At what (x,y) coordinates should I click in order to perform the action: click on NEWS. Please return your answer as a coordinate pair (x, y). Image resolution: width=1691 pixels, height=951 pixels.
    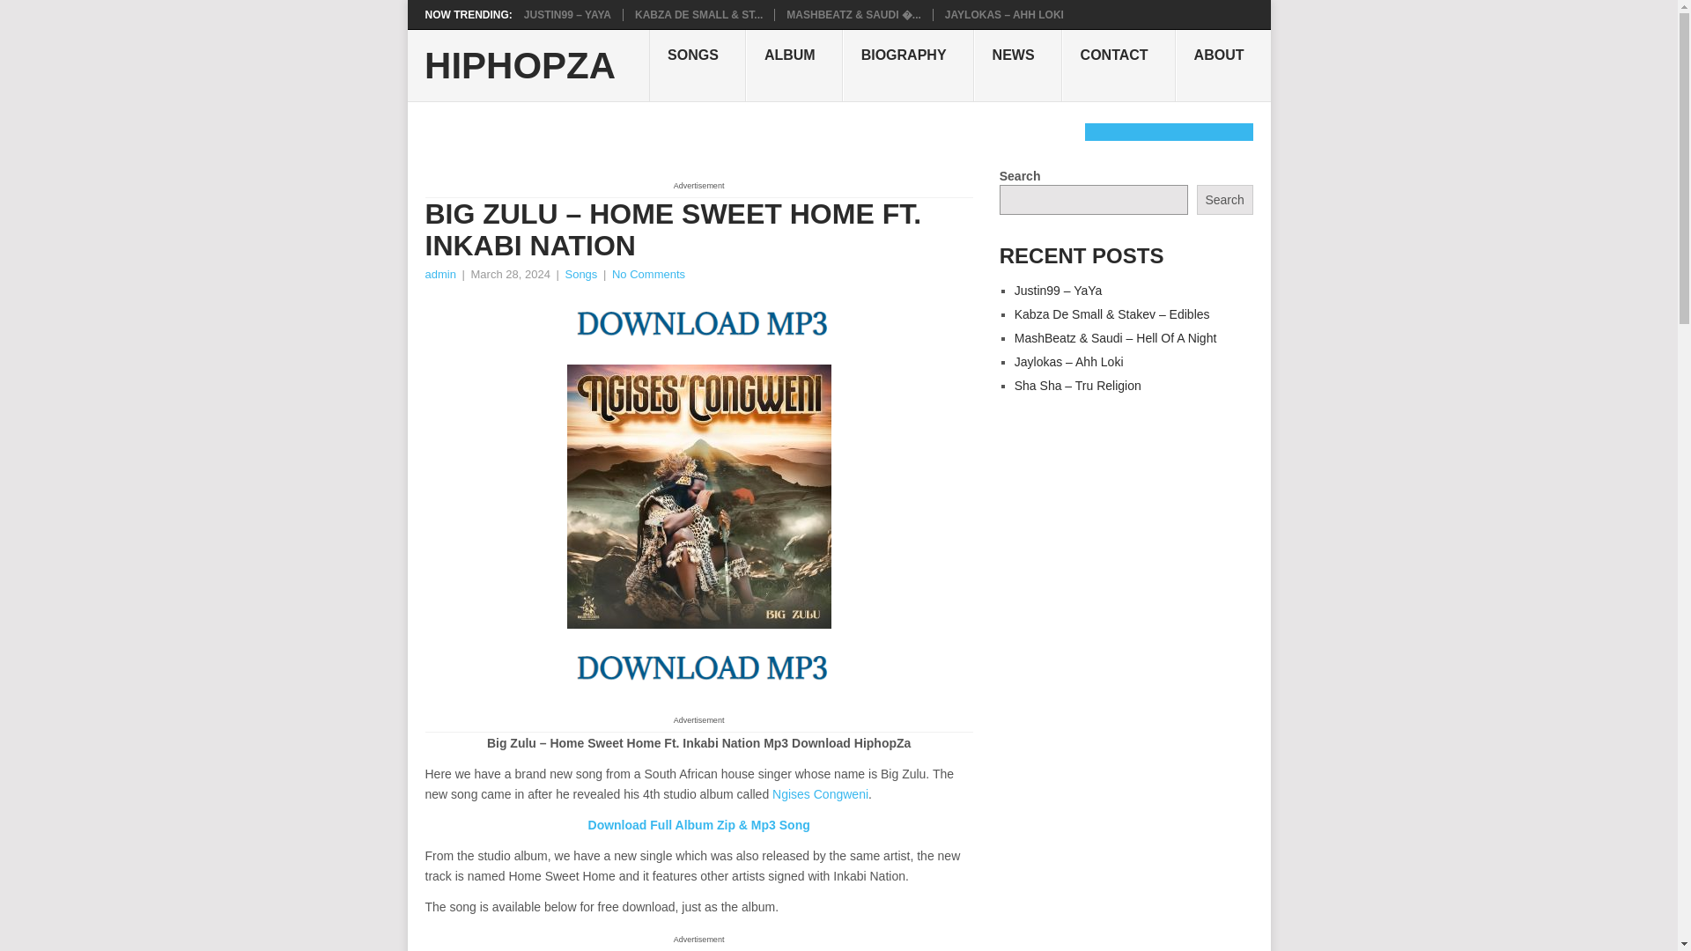
    Looking at the image, I should click on (1017, 65).